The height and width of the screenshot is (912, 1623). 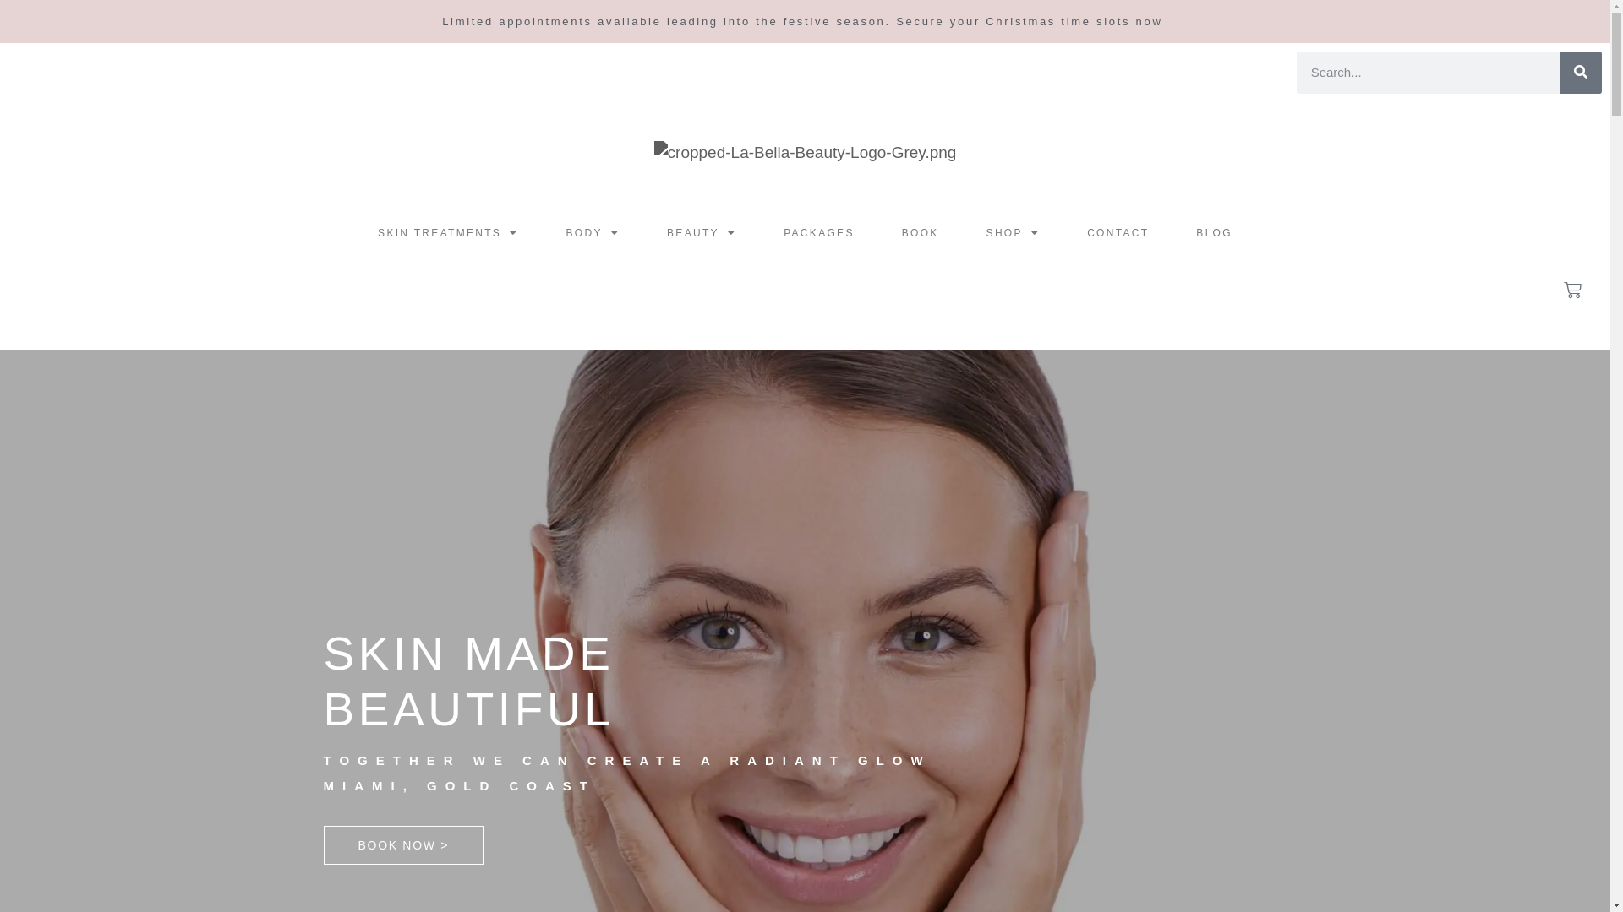 What do you see at coordinates (1214, 233) in the screenshot?
I see `BLOG` at bounding box center [1214, 233].